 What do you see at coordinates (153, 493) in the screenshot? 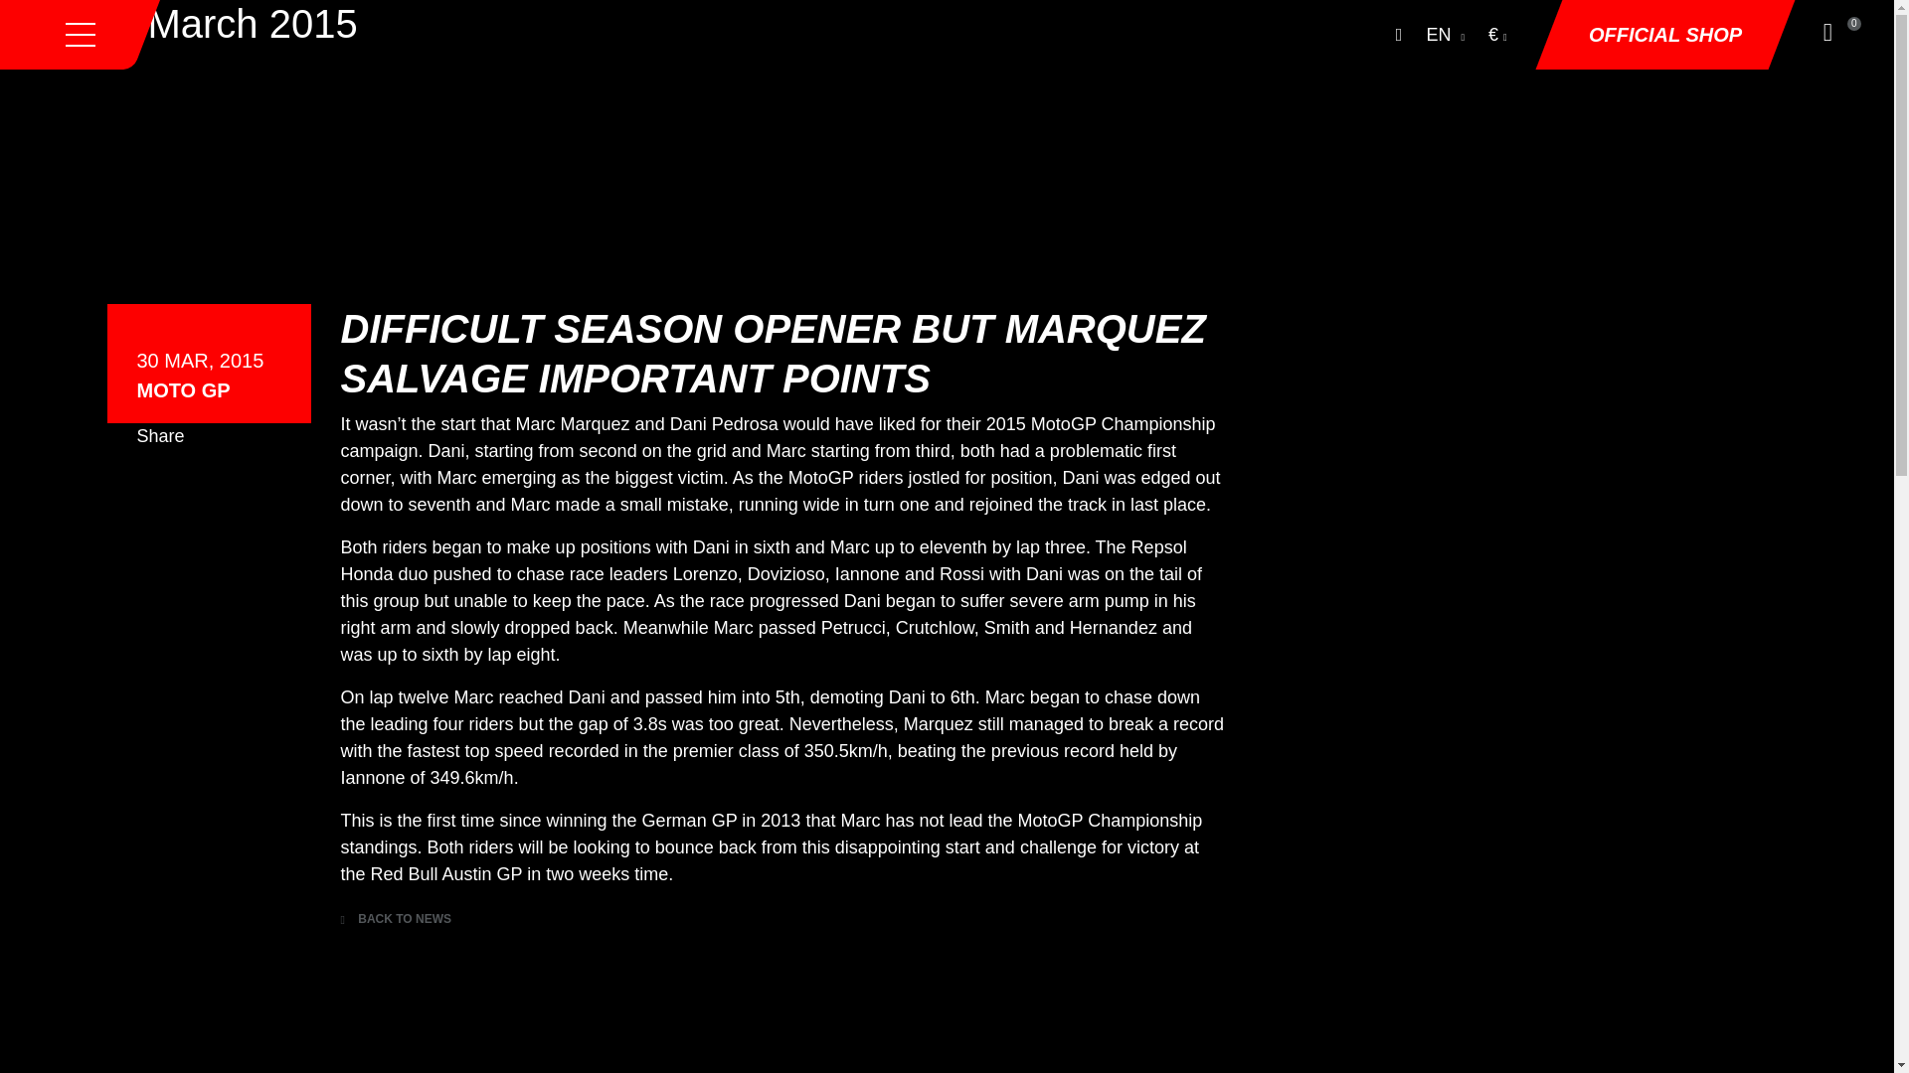
I see `Share on Facebook` at bounding box center [153, 493].